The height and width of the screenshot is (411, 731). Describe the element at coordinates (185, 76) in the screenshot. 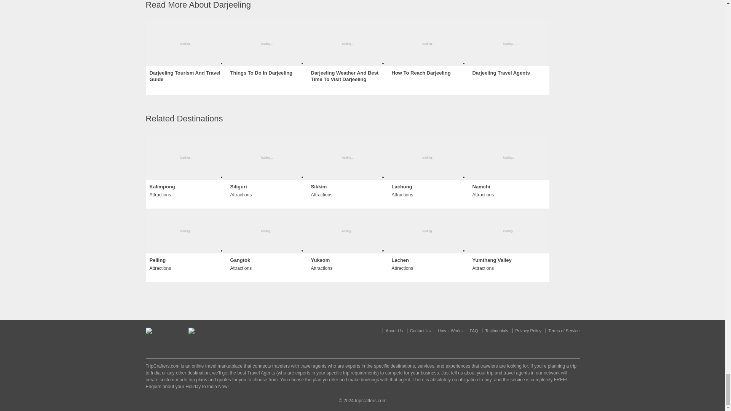

I see `Darjeeling Tourism And Travel Guide` at that location.